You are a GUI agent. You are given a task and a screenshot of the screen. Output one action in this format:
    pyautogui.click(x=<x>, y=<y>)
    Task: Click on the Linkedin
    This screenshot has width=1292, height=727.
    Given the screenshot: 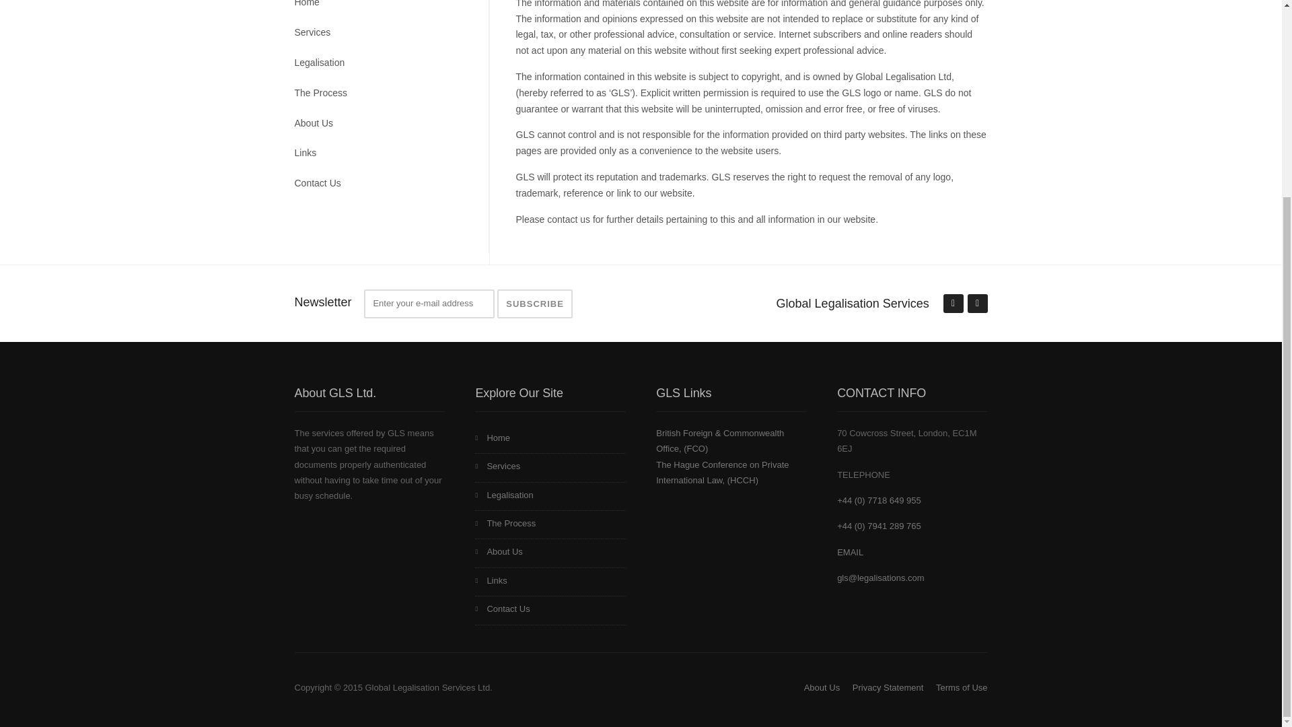 What is the action you would take?
    pyautogui.click(x=953, y=304)
    